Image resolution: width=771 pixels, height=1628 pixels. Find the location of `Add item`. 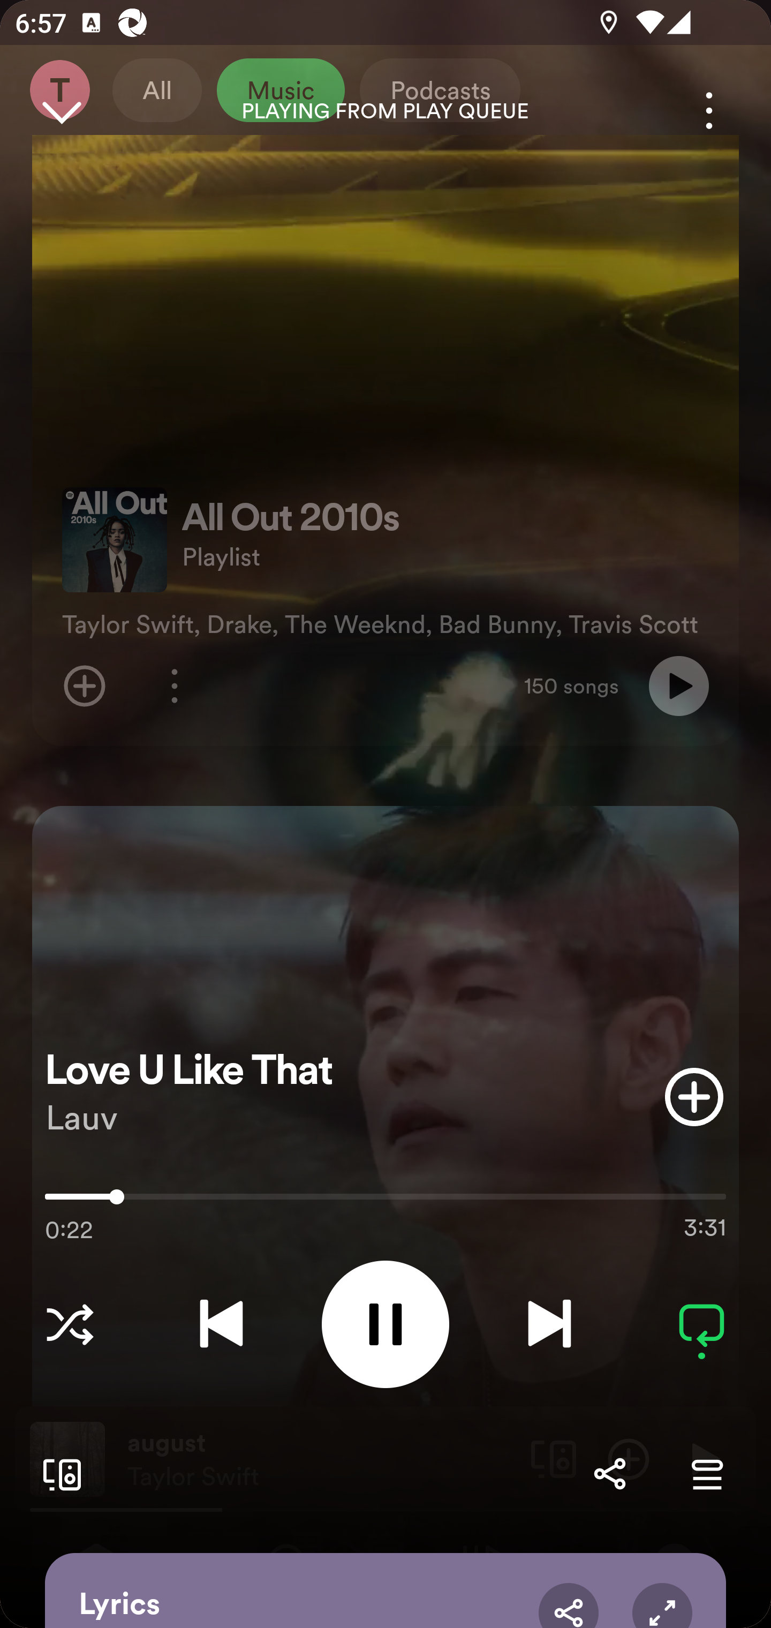

Add item is located at coordinates (694, 1097).